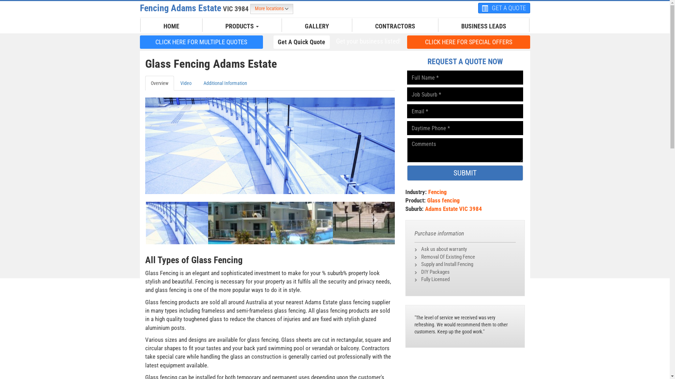 The image size is (675, 379). Describe the element at coordinates (395, 26) in the screenshot. I see `CONTRACTORS` at that location.